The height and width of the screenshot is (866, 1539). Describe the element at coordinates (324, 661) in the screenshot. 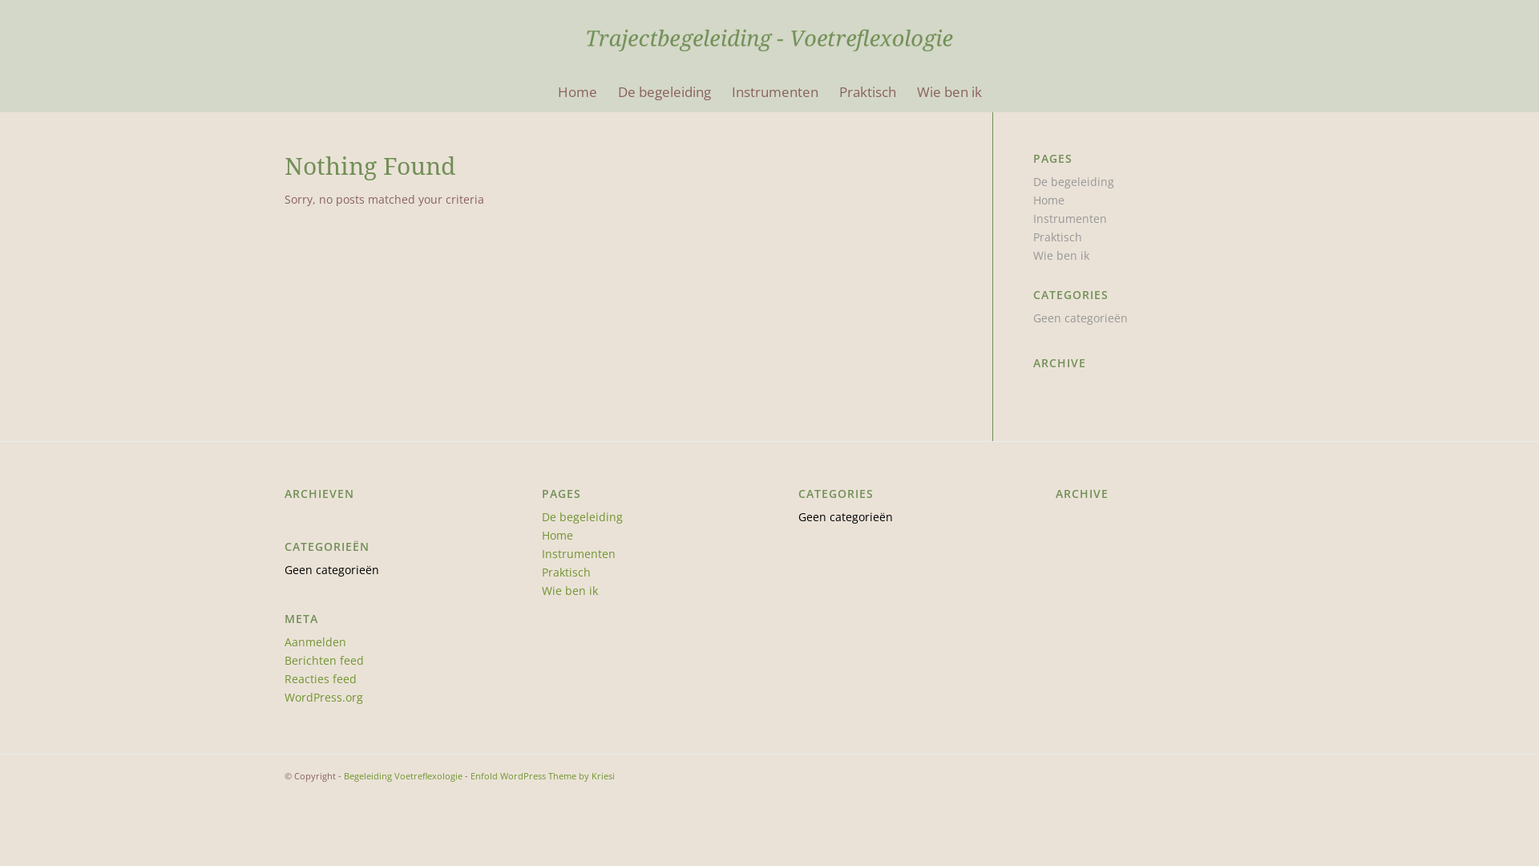

I see `Berichten feed` at that location.